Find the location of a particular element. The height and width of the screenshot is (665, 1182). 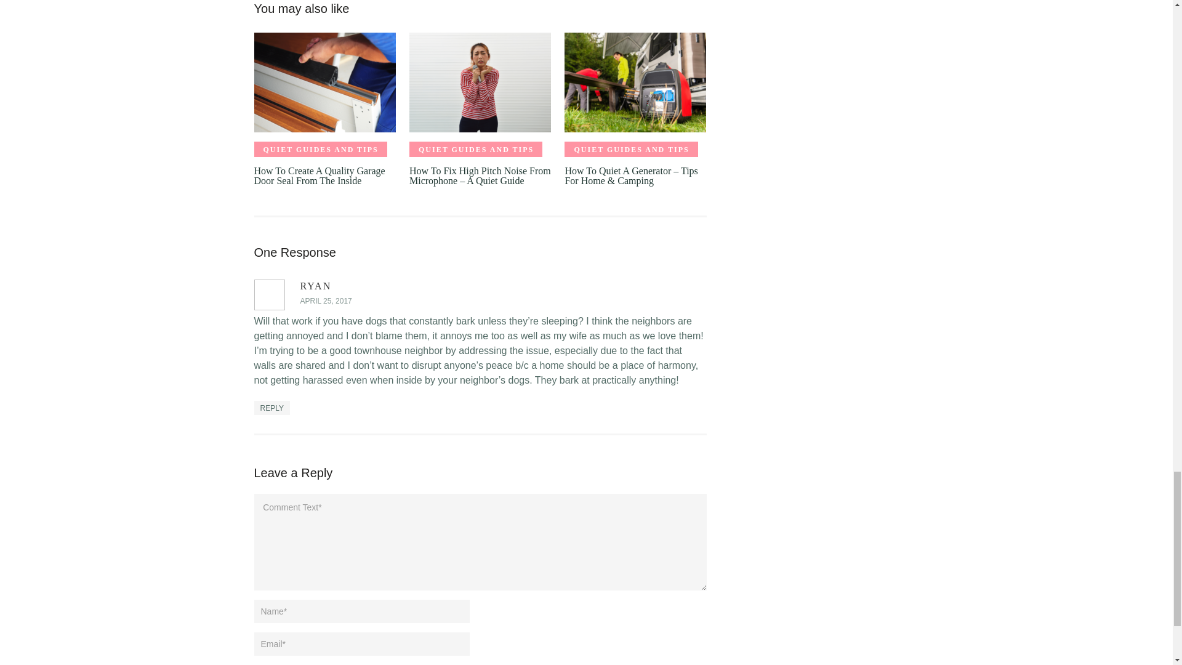

How To Create A Quality Garage Door Seal From The Inside is located at coordinates (319, 175).